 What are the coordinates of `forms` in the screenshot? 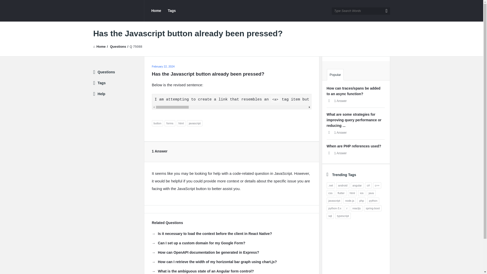 It's located at (170, 123).